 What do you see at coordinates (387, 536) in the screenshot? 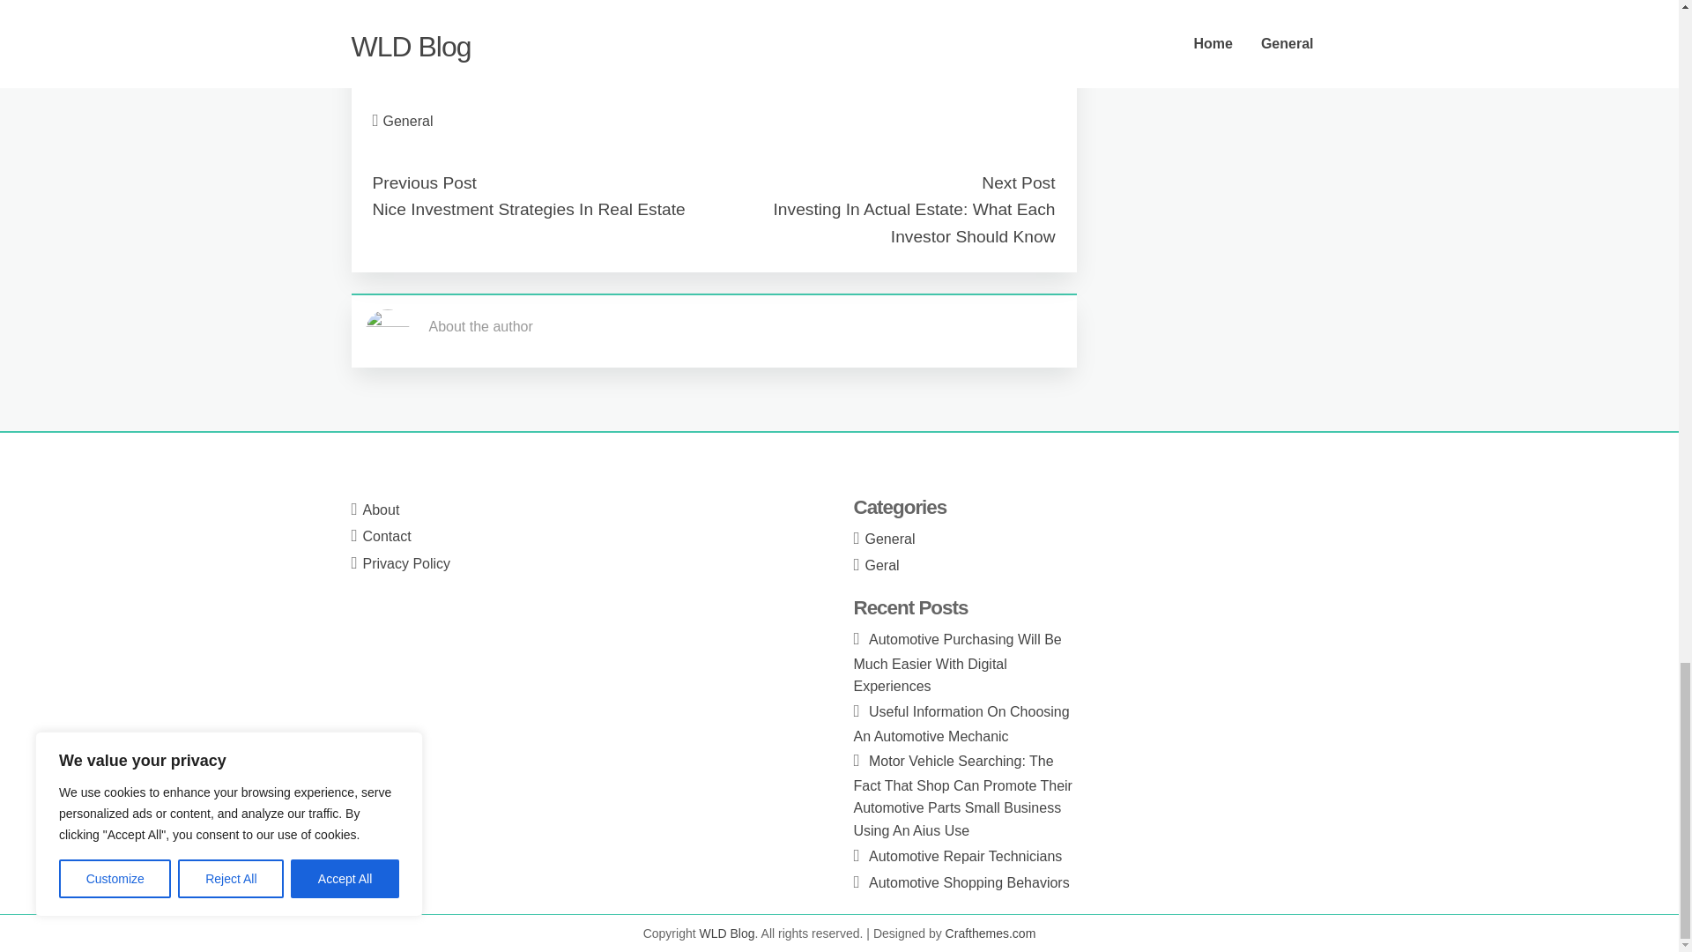
I see `Contact` at bounding box center [387, 536].